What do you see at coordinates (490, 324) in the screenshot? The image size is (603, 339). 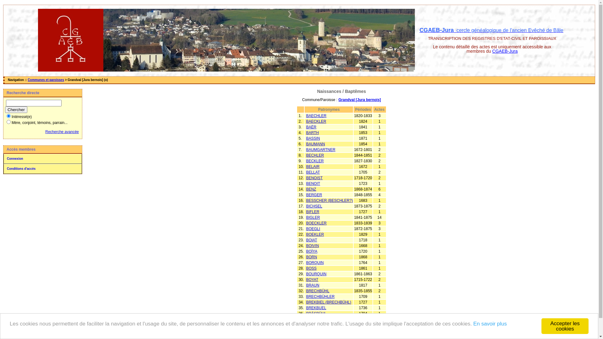 I see `En savoir plus` at bounding box center [490, 324].